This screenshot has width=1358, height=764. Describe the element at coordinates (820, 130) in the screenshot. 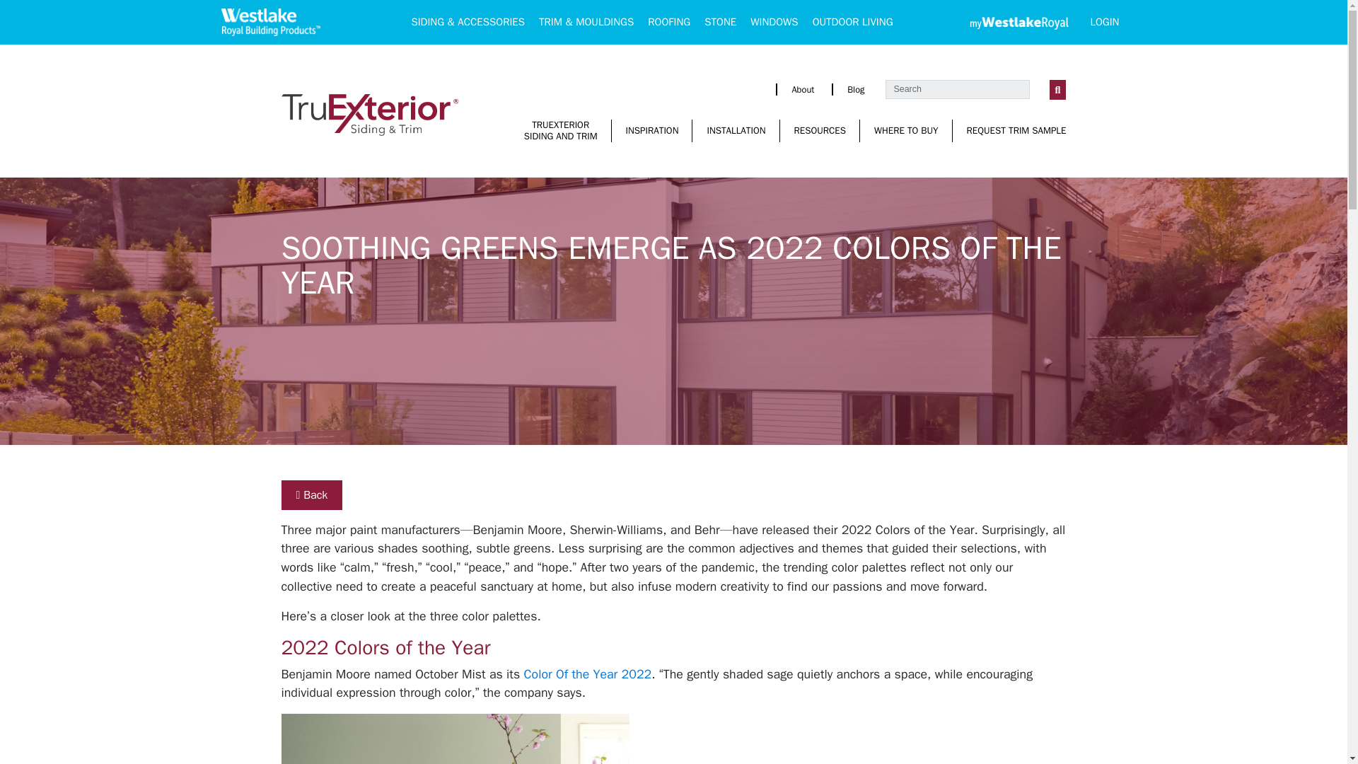

I see `STONE` at that location.